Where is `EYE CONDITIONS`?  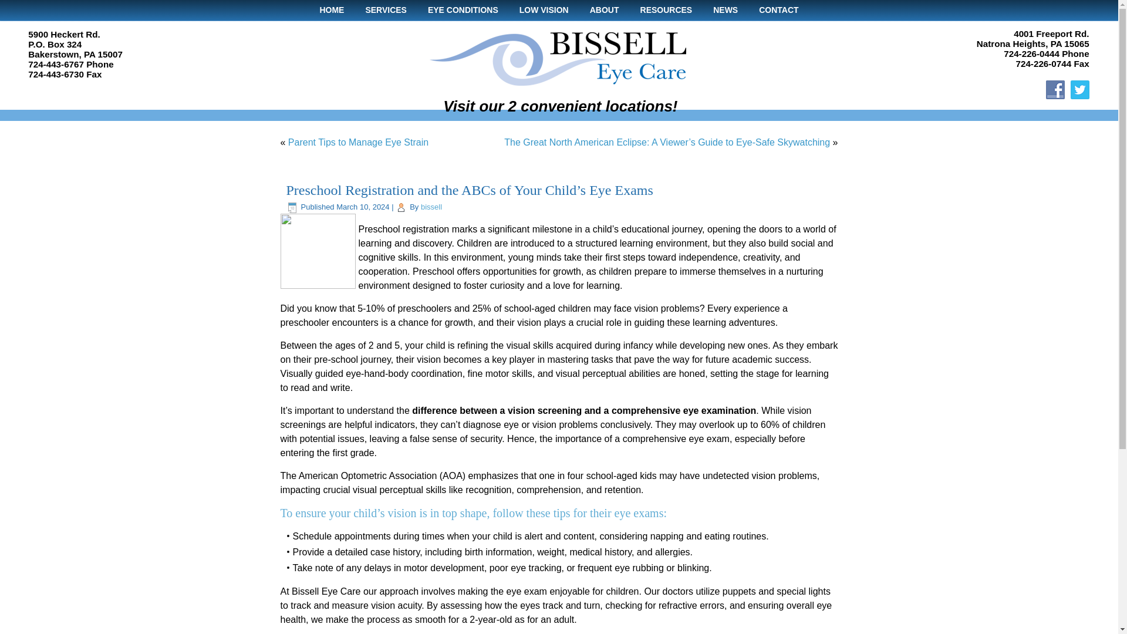
EYE CONDITIONS is located at coordinates (463, 10).